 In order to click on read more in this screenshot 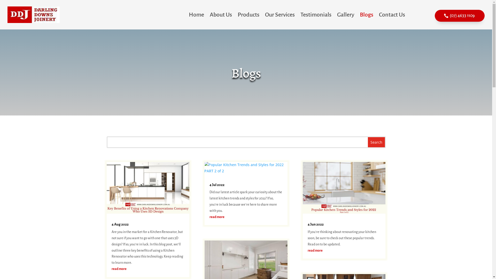, I will do `click(315, 251)`.